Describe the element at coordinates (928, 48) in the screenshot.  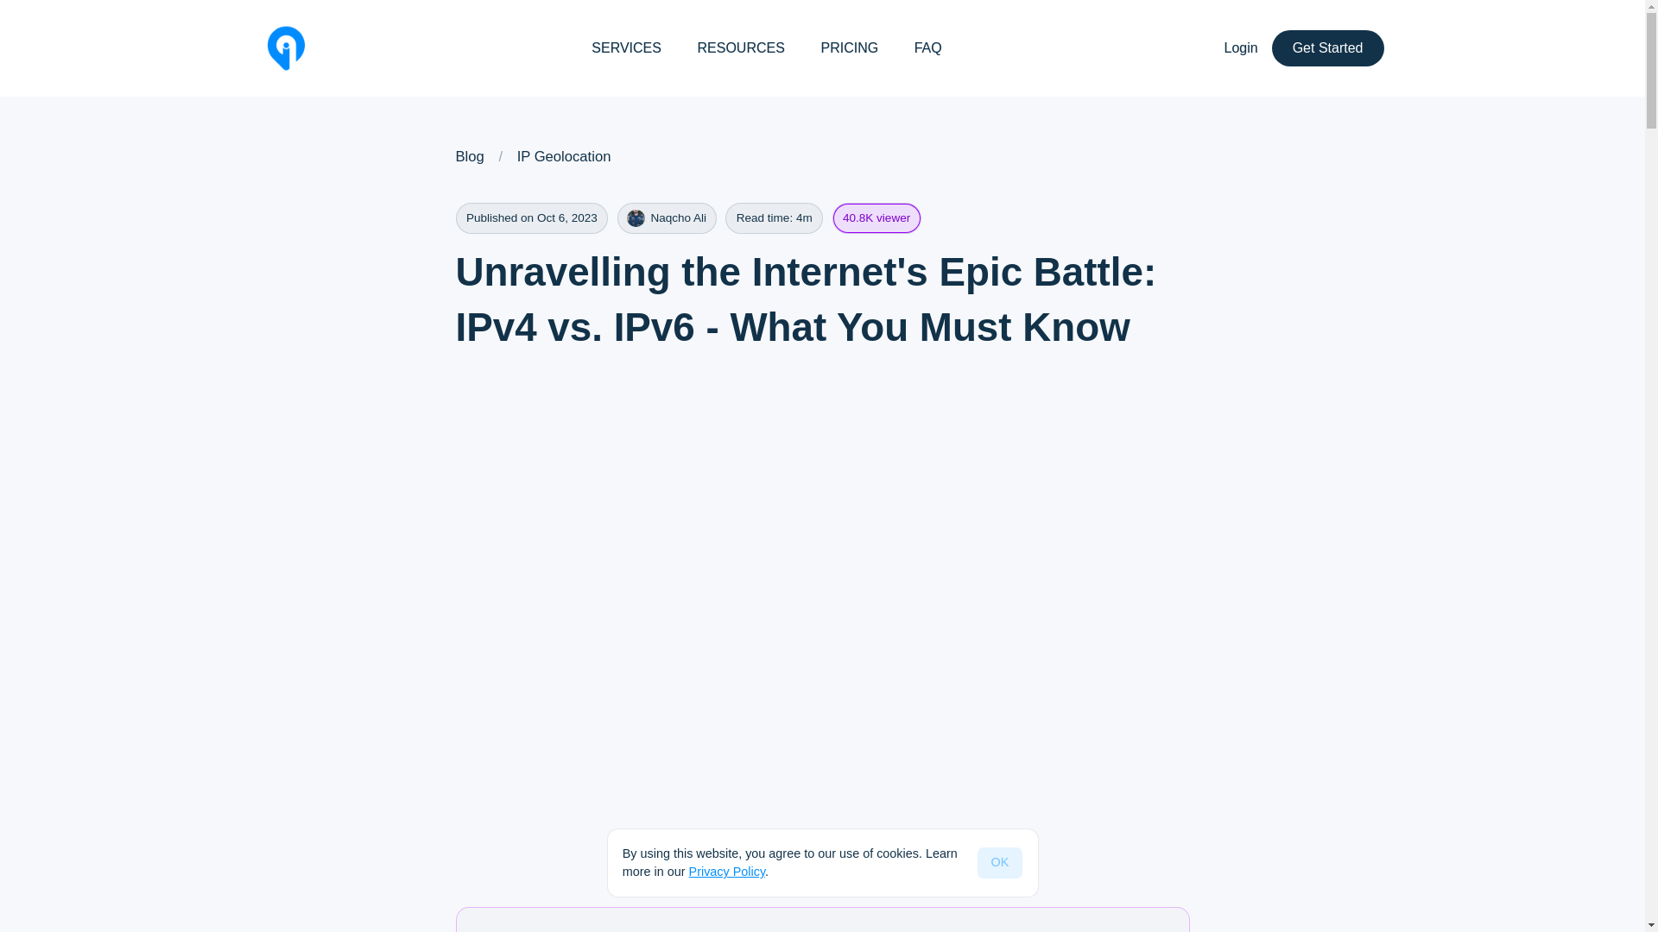
I see `FAQ` at that location.